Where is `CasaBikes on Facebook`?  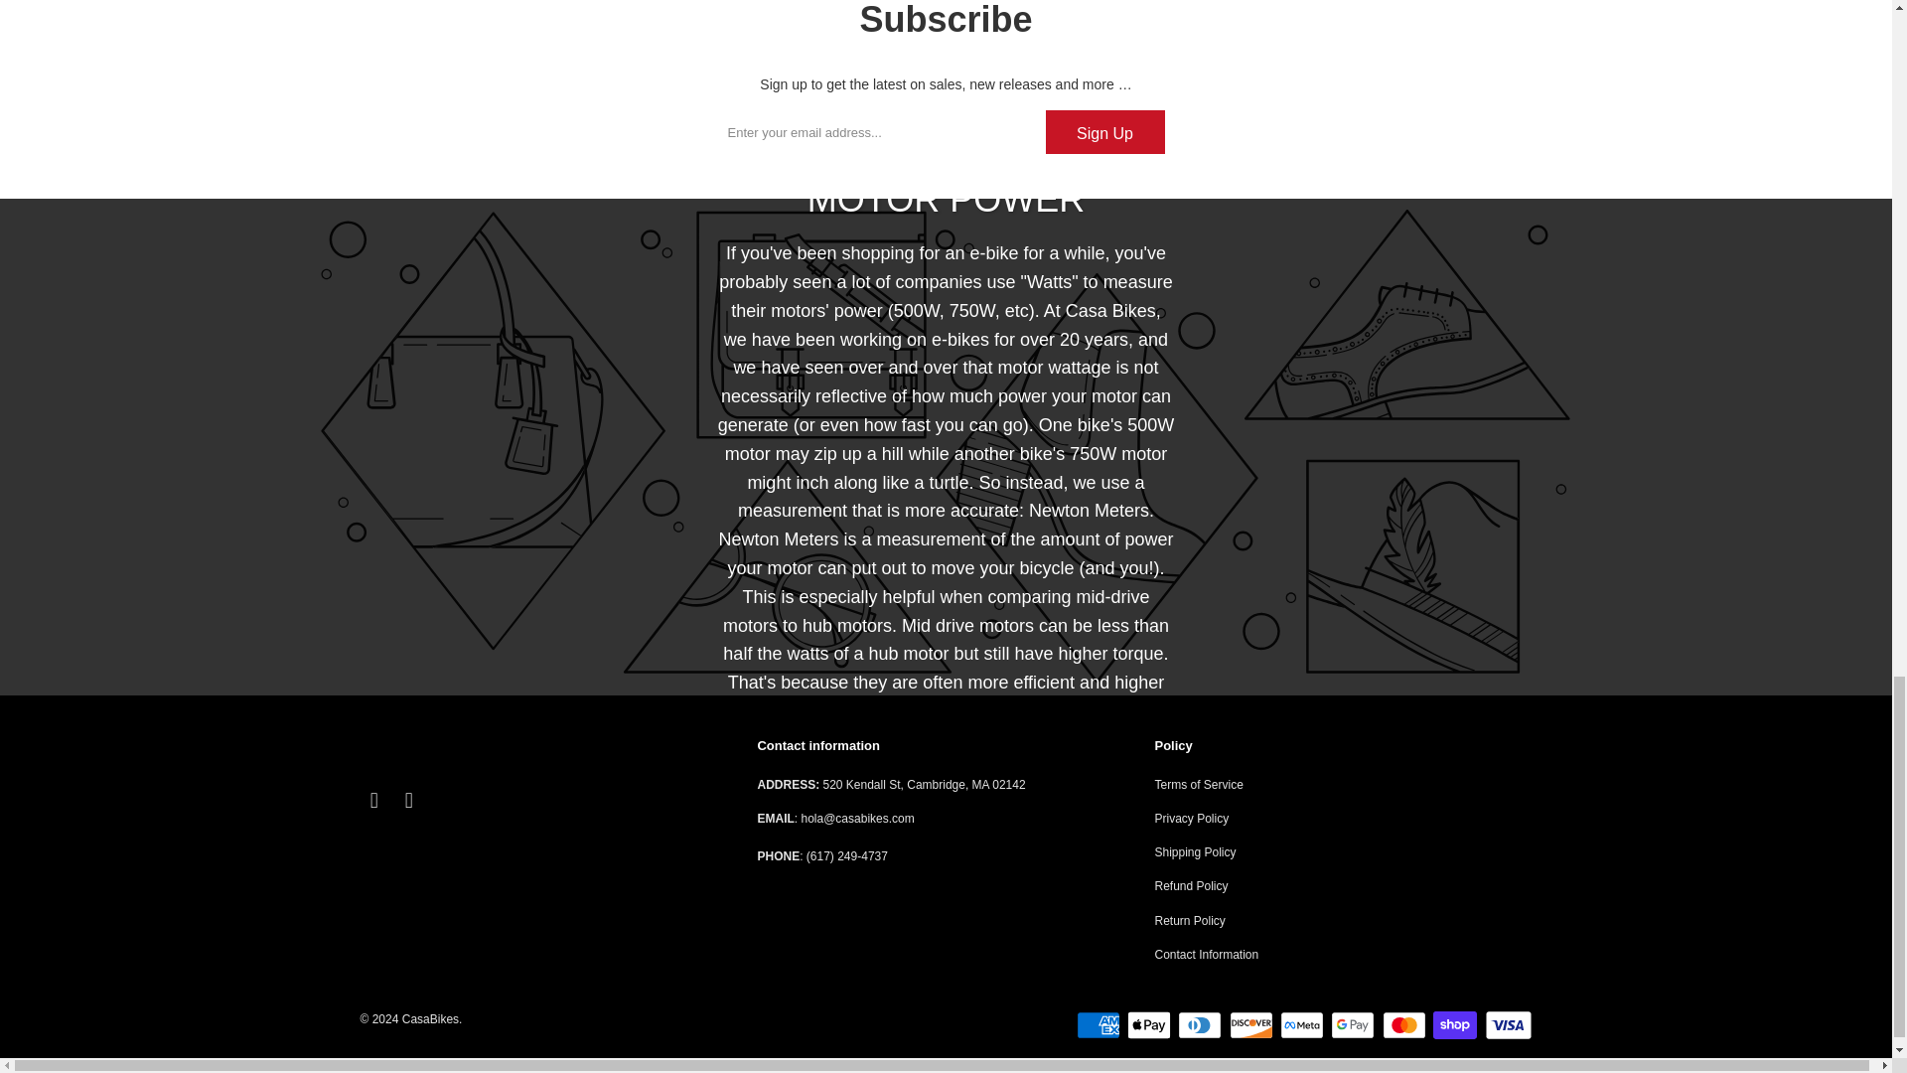
CasaBikes on Facebook is located at coordinates (373, 800).